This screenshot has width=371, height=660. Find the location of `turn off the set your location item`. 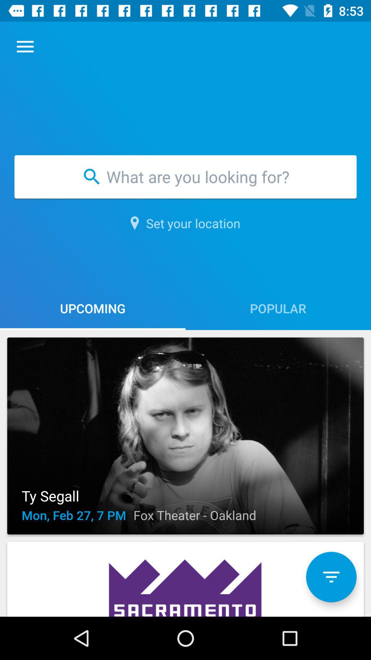

turn off the set your location item is located at coordinates (185, 223).